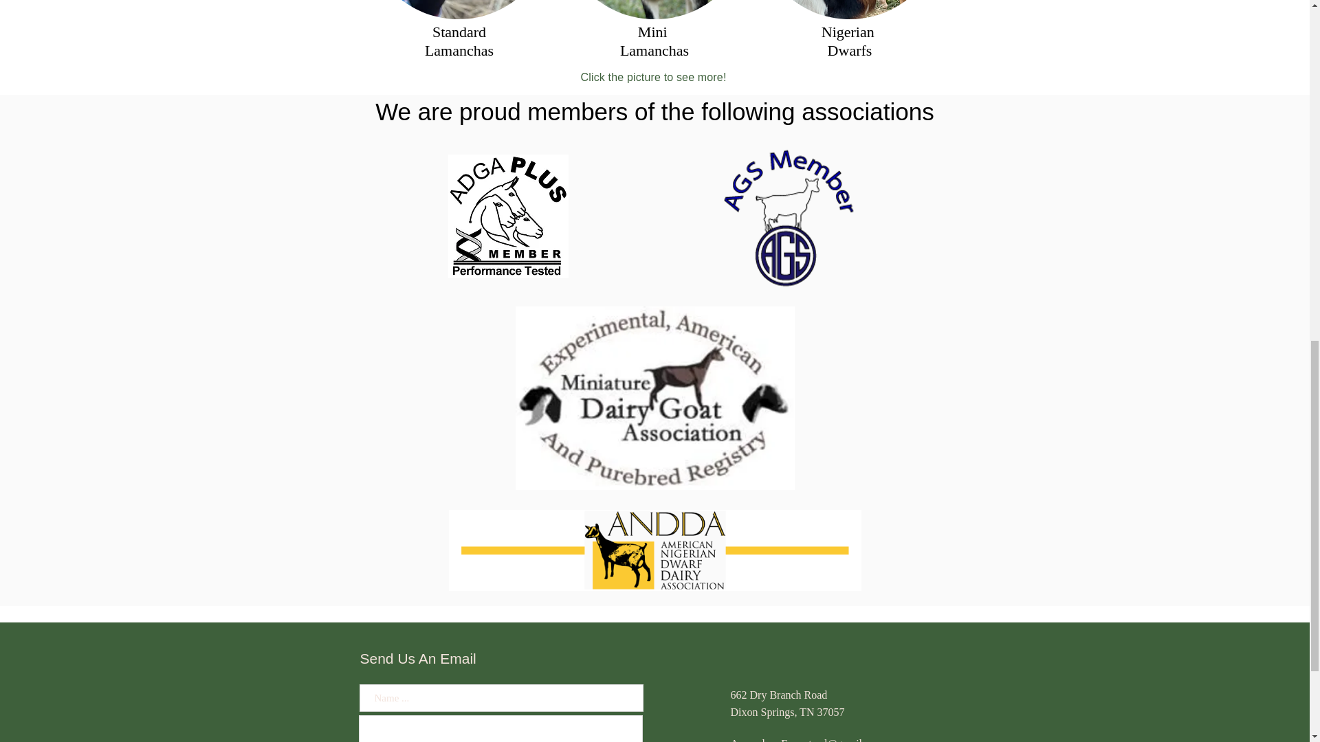 The height and width of the screenshot is (742, 1320). What do you see at coordinates (654, 32) in the screenshot?
I see `Mini ` at bounding box center [654, 32].